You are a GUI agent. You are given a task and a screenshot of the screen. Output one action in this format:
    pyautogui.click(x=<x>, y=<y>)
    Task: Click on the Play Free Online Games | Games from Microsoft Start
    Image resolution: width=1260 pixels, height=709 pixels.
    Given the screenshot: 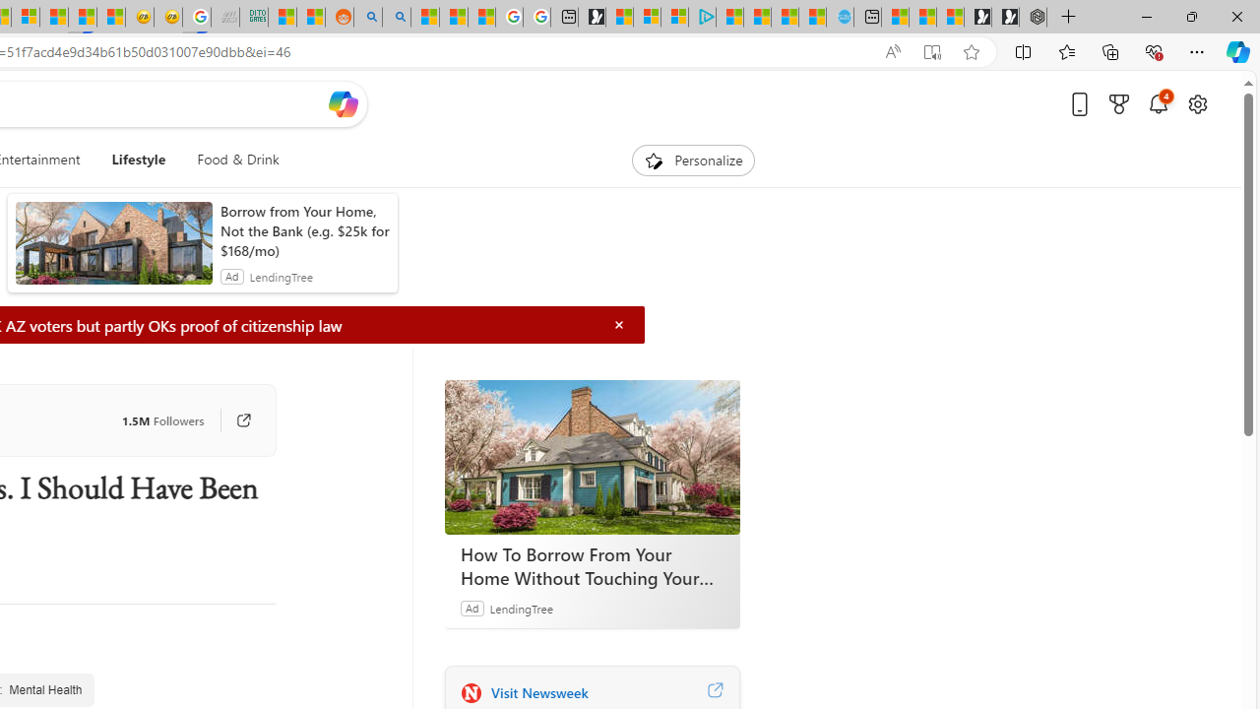 What is the action you would take?
    pyautogui.click(x=1005, y=18)
    